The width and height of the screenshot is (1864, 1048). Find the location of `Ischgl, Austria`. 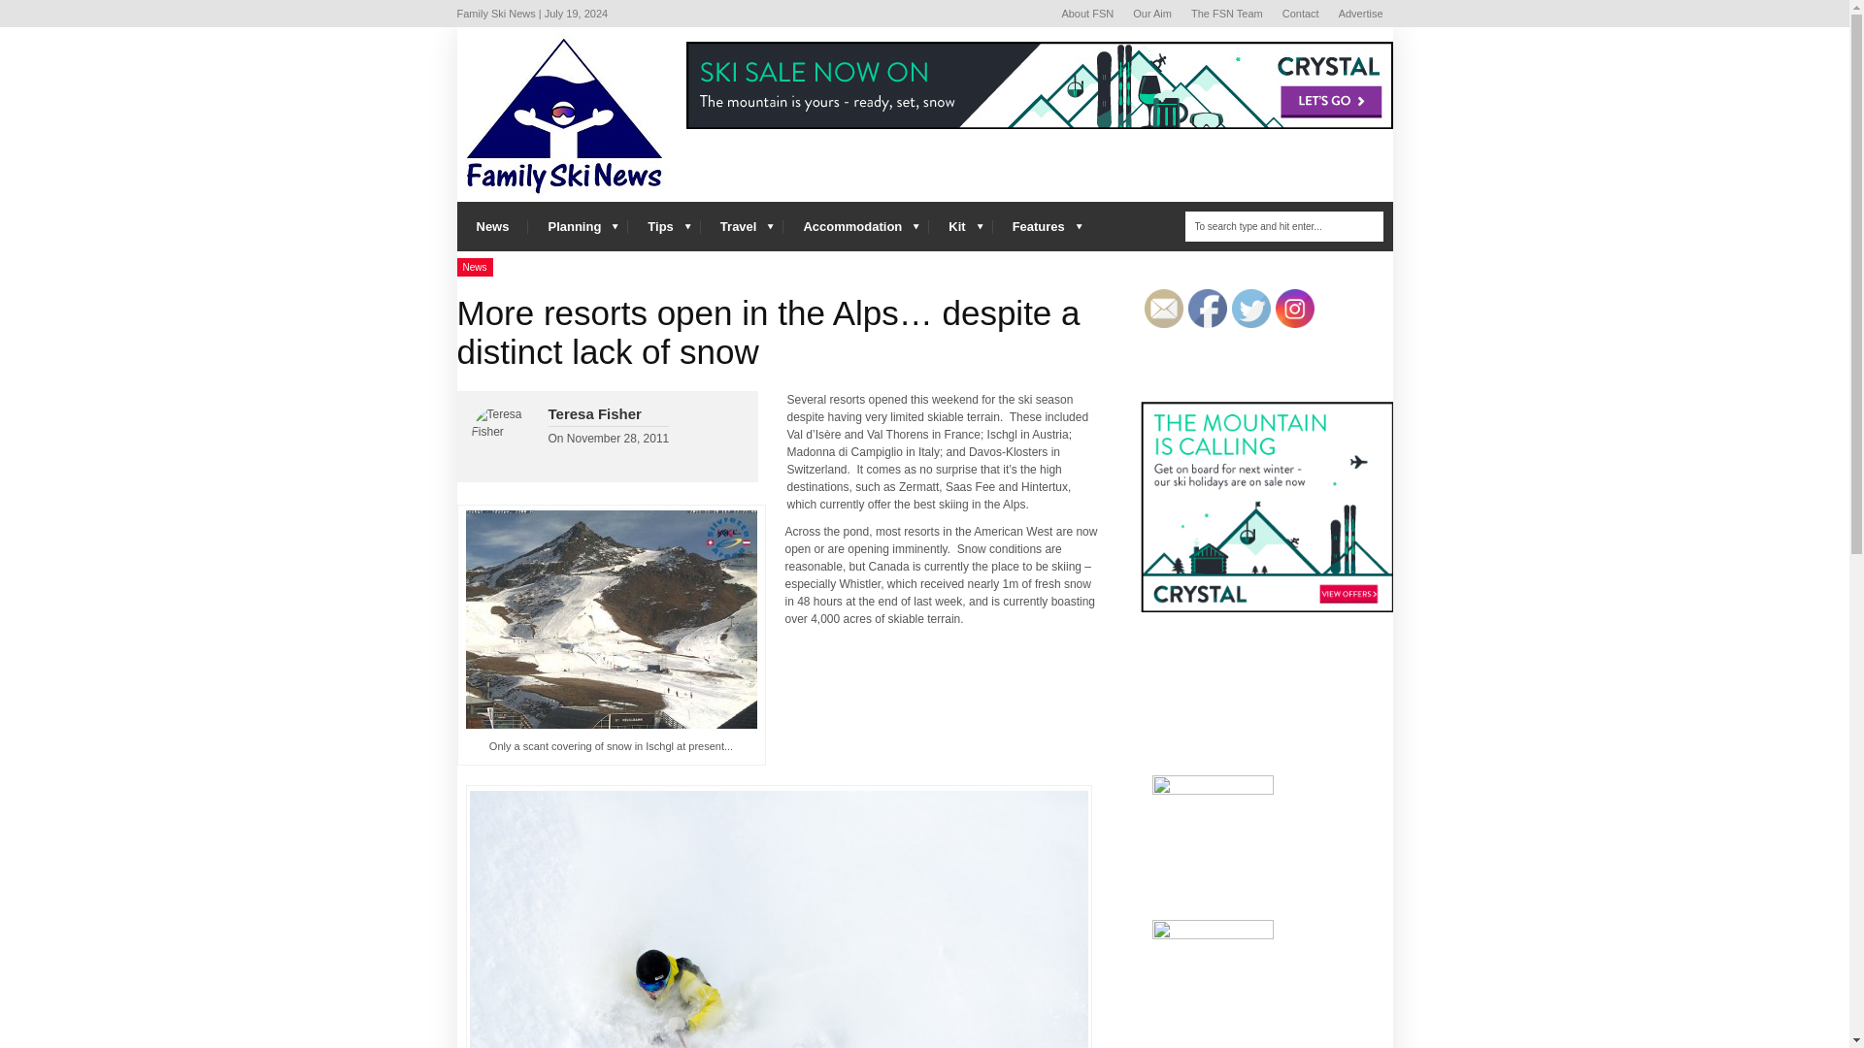

Ischgl, Austria is located at coordinates (612, 619).